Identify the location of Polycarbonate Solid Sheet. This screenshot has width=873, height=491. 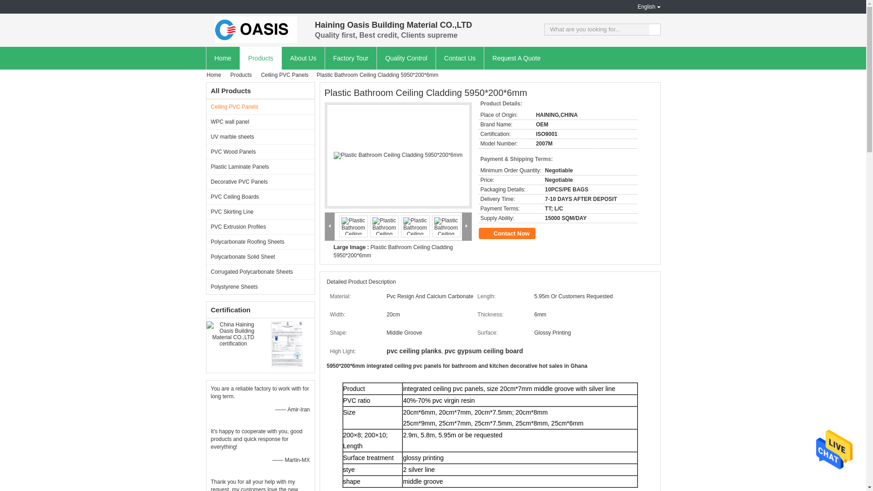
(260, 256).